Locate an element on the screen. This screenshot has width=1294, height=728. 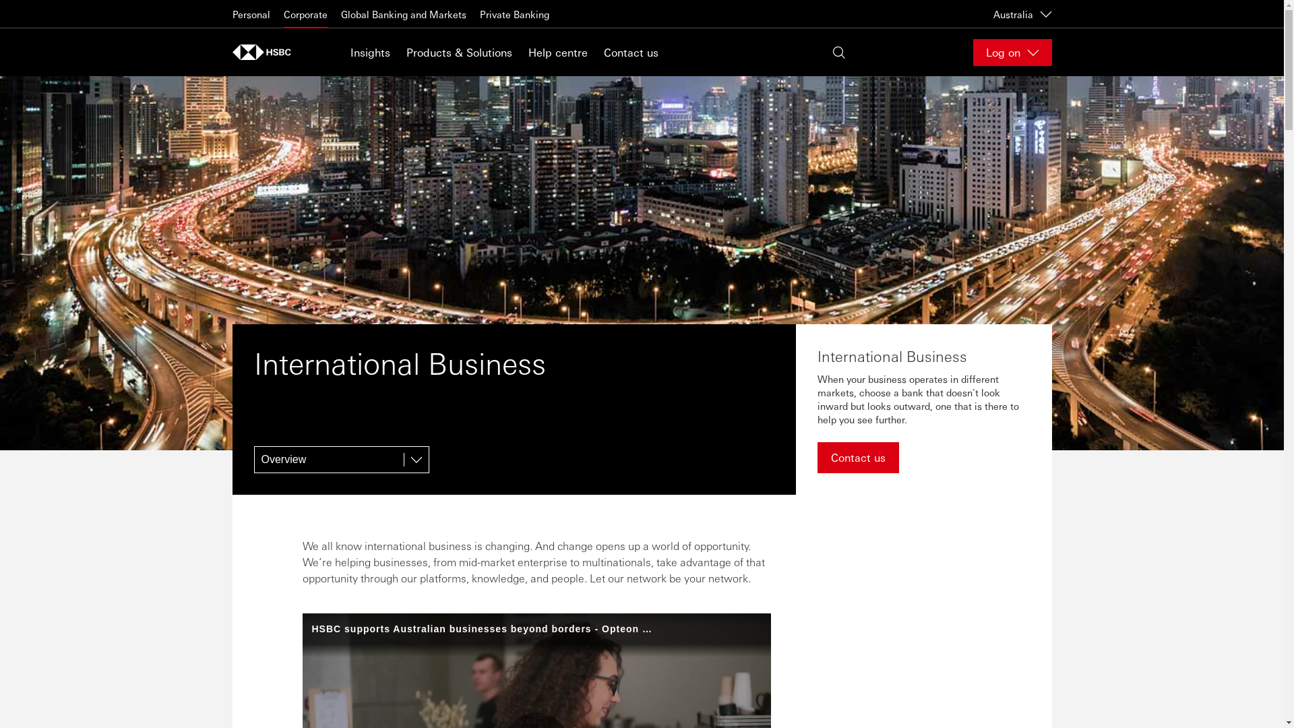
Home is located at coordinates (266, 53).